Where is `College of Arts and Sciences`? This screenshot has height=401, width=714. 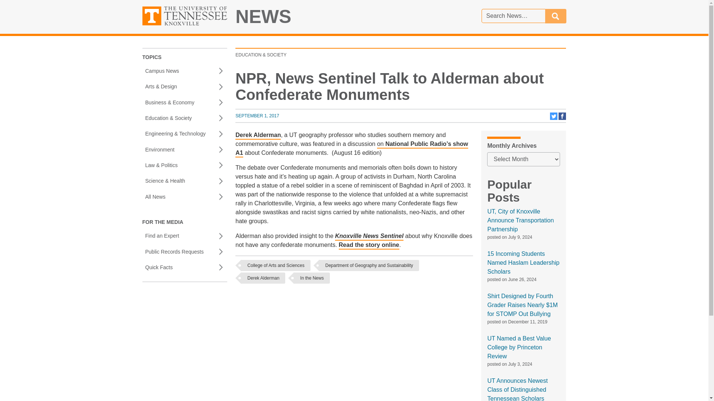
College of Arts and Sciences is located at coordinates (275, 265).